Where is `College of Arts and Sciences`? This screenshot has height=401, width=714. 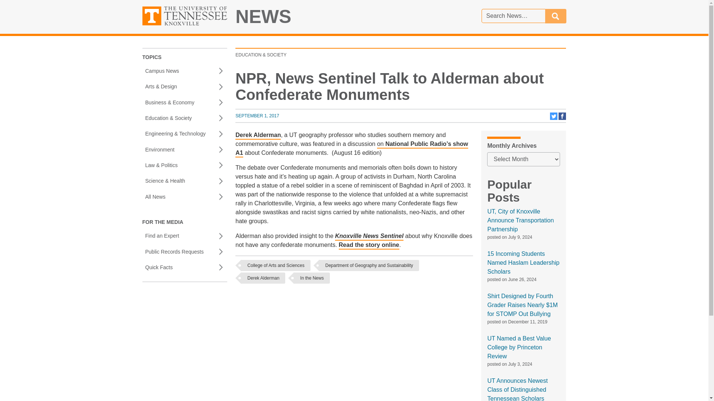
College of Arts and Sciences is located at coordinates (275, 265).